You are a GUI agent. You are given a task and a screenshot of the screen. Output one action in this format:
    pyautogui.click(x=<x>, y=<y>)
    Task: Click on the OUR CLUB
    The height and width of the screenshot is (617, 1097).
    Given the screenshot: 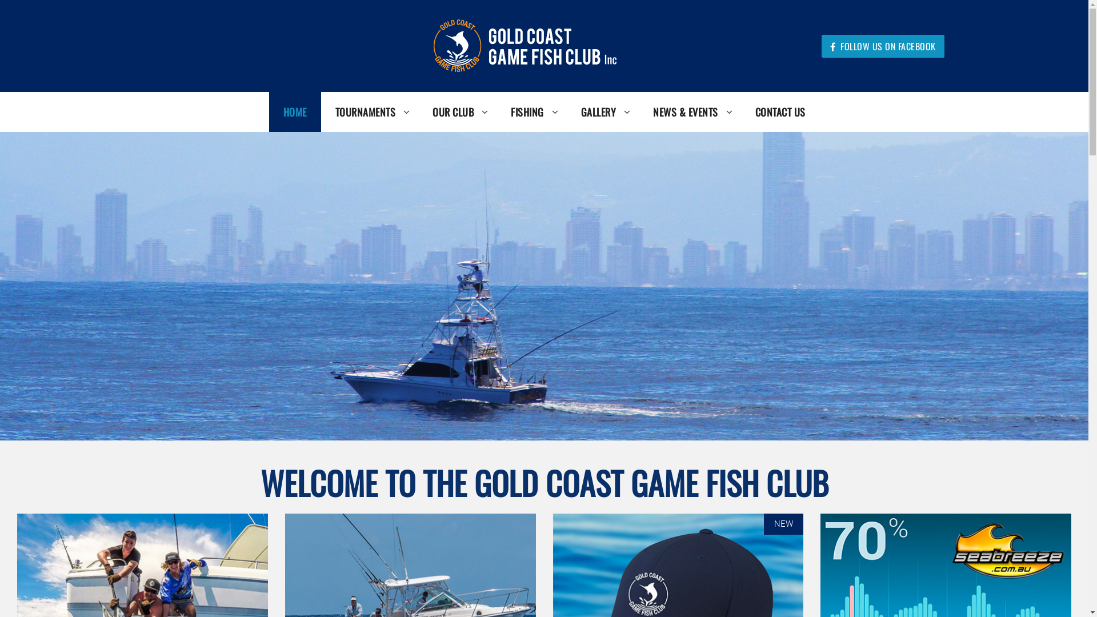 What is the action you would take?
    pyautogui.click(x=457, y=112)
    